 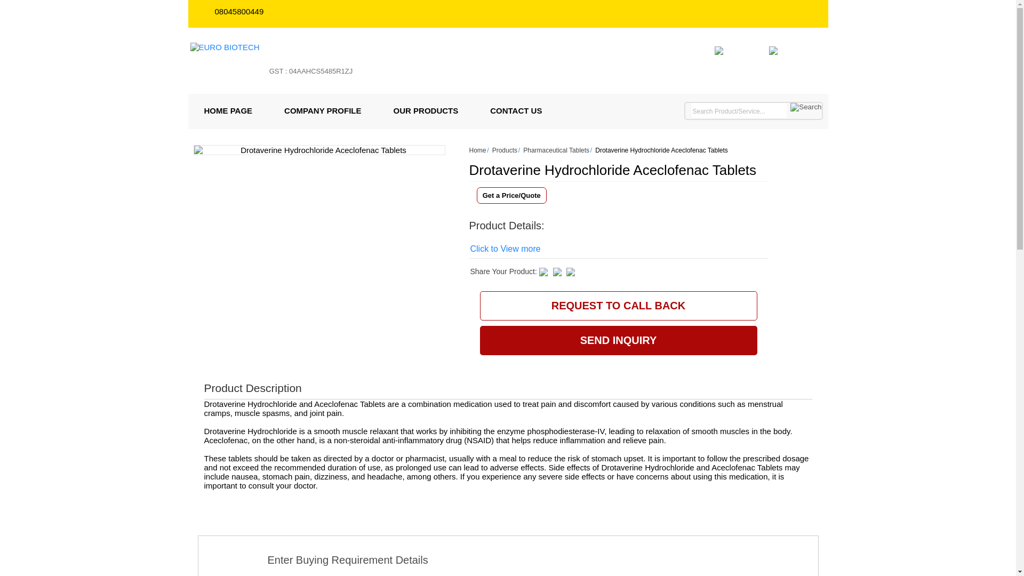 What do you see at coordinates (805, 107) in the screenshot?
I see `submit` at bounding box center [805, 107].